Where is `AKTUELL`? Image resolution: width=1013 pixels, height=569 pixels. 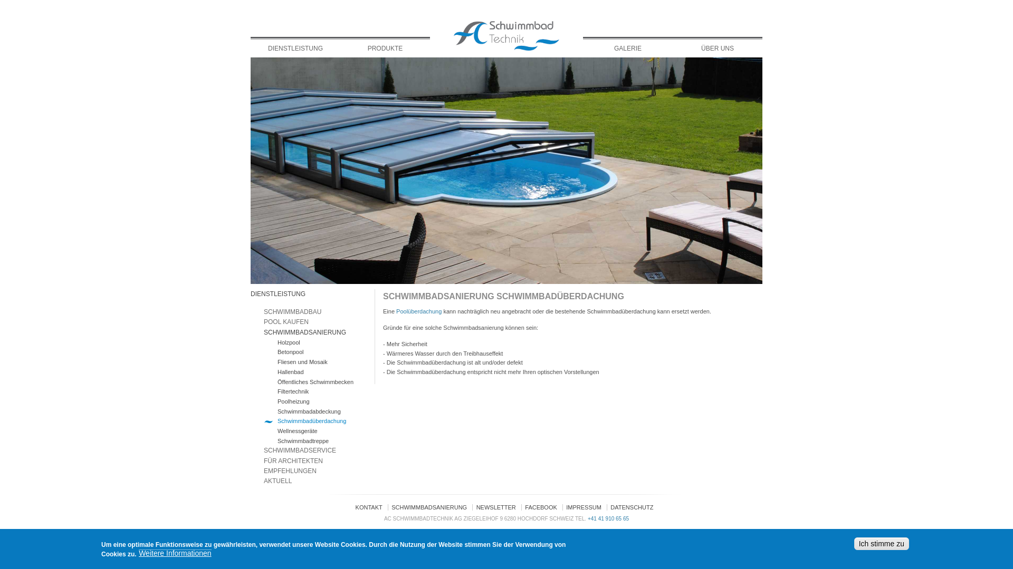
AKTUELL is located at coordinates (278, 481).